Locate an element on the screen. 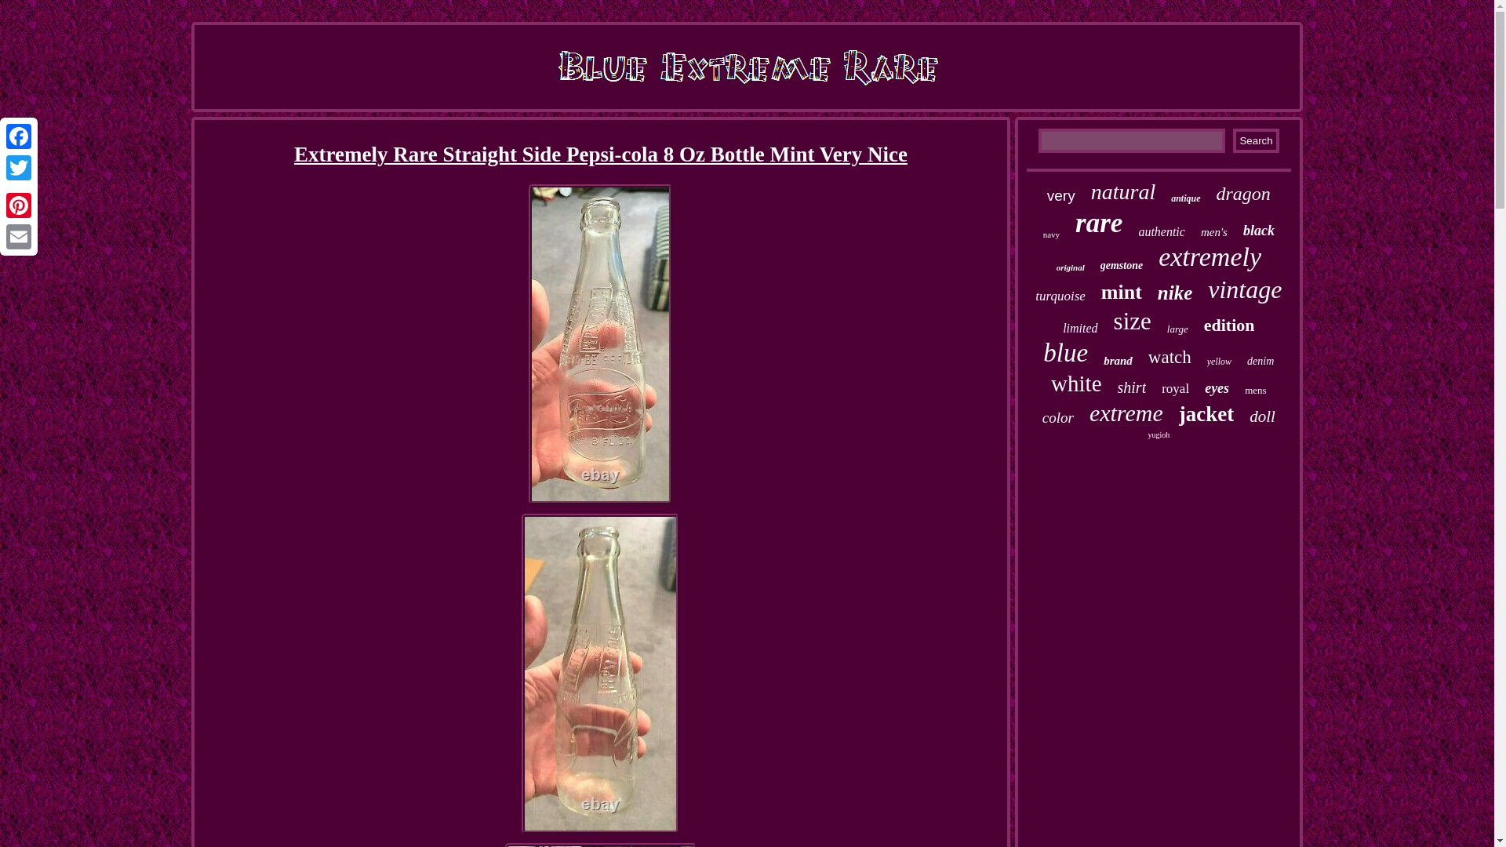  black is located at coordinates (1258, 231).